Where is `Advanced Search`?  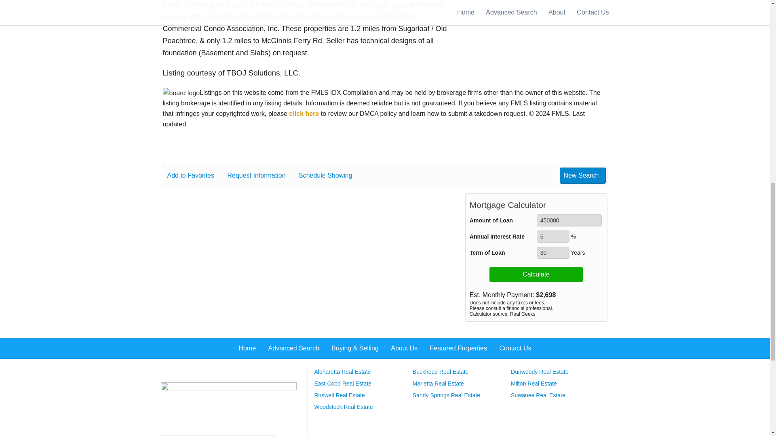 Advanced Search is located at coordinates (228, 404).